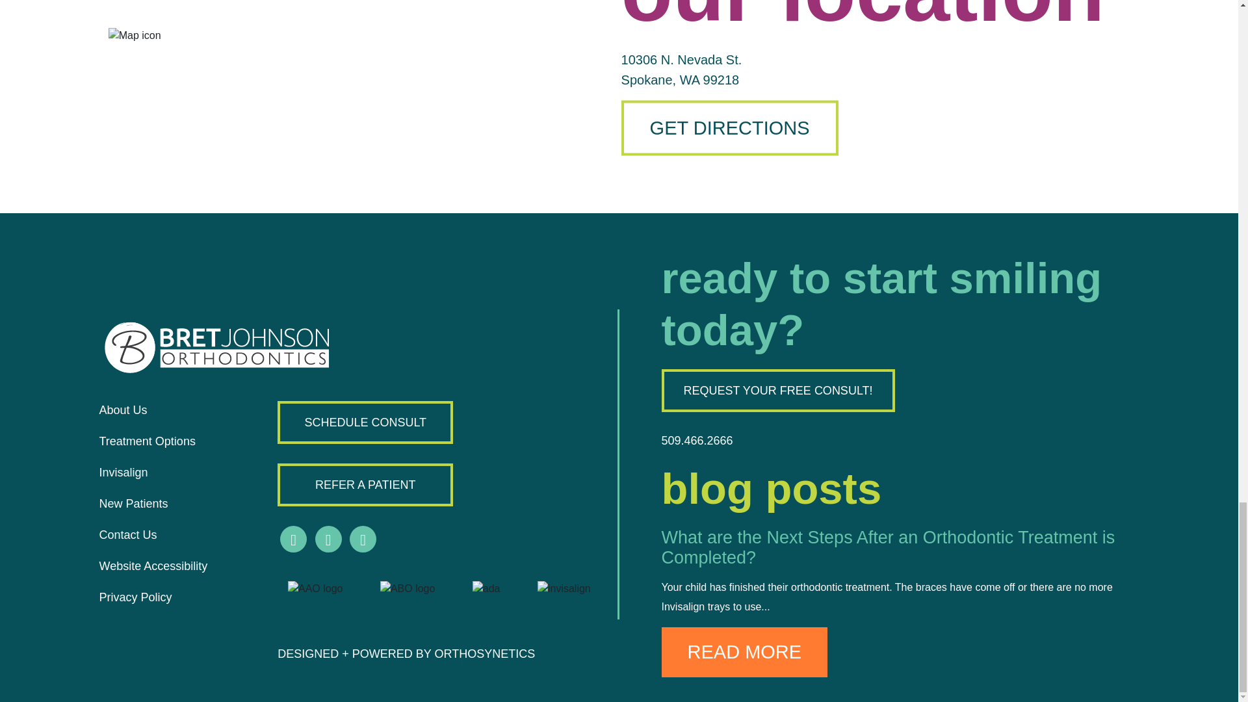 The image size is (1248, 702). I want to click on Facebook, so click(293, 538).